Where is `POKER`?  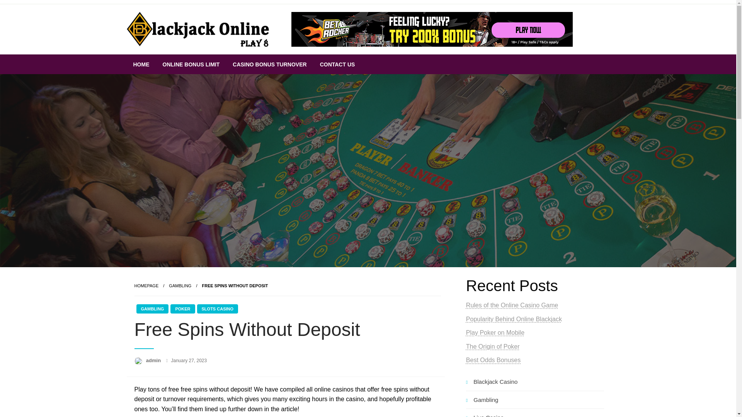 POKER is located at coordinates (182, 309).